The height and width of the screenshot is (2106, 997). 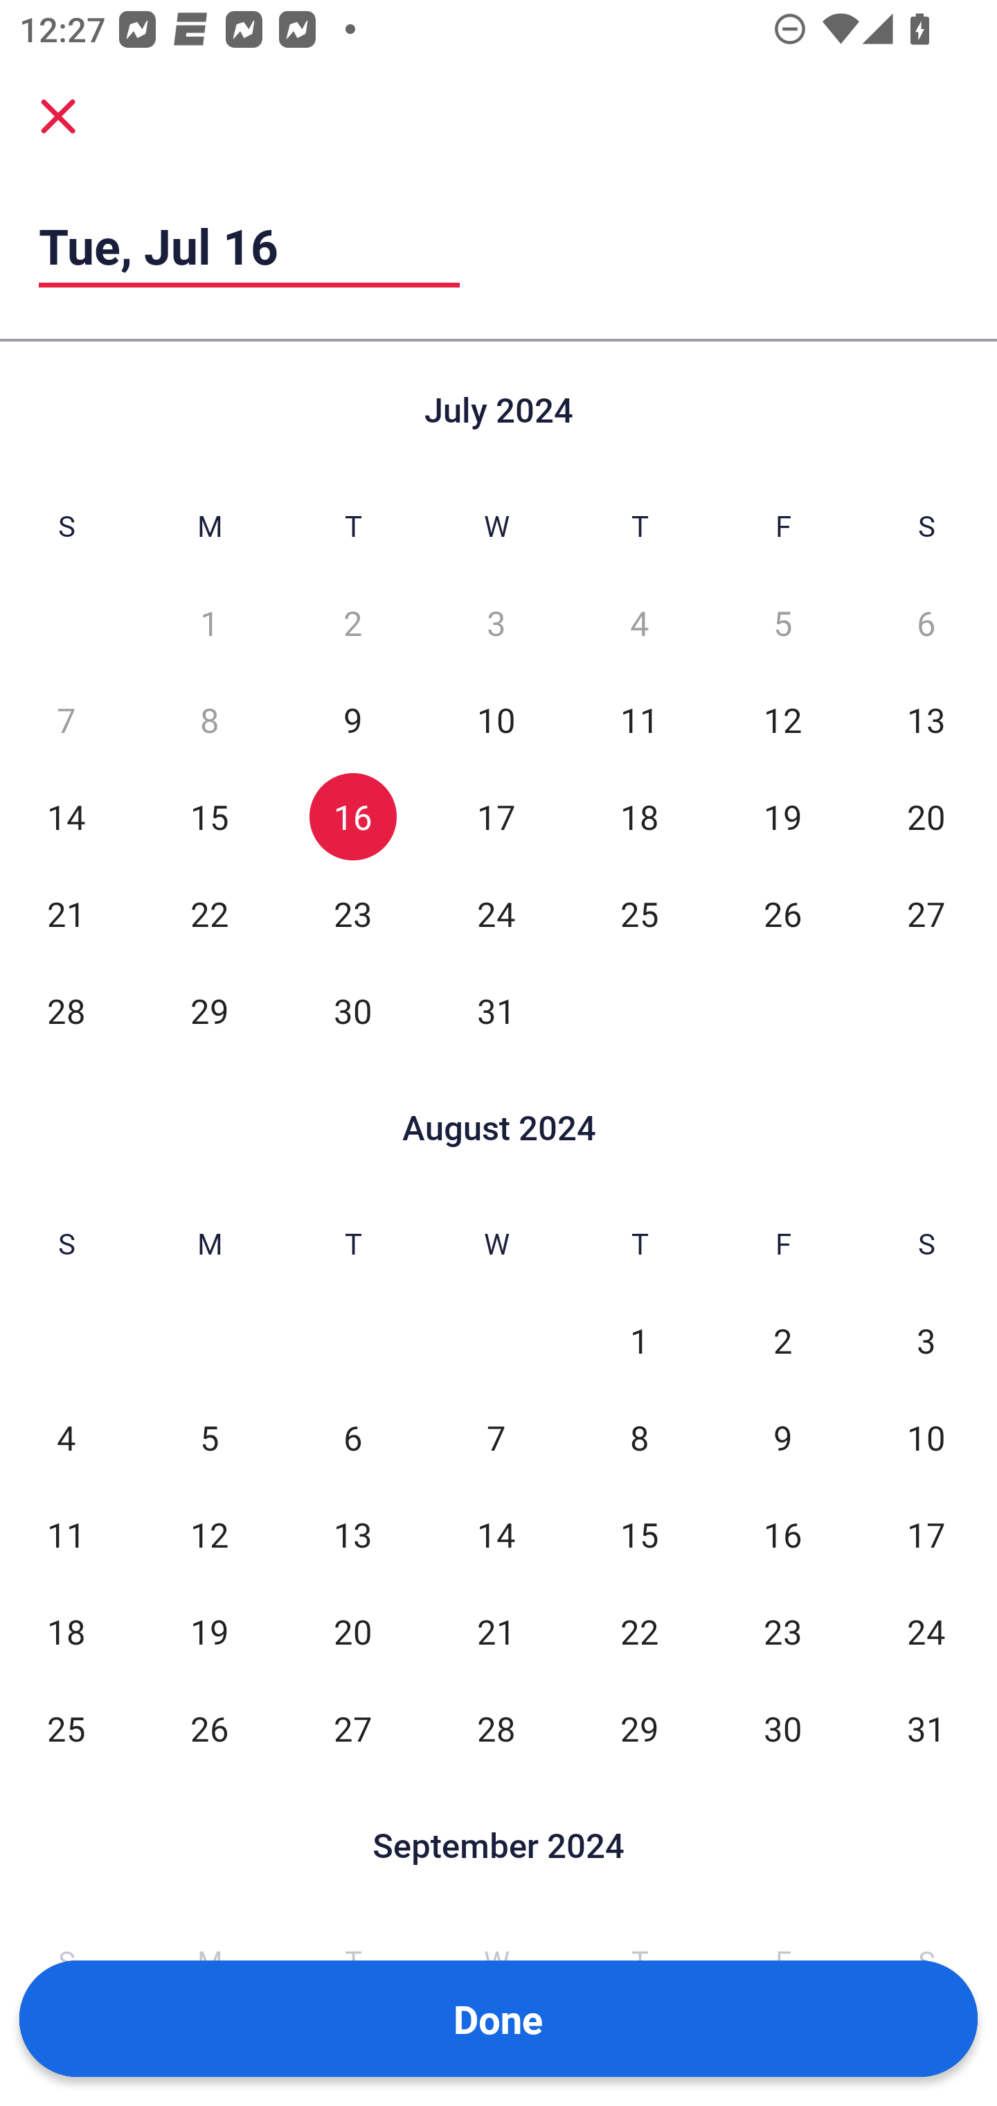 What do you see at coordinates (639, 914) in the screenshot?
I see `25 Thu, Jul 25, Not Selected` at bounding box center [639, 914].